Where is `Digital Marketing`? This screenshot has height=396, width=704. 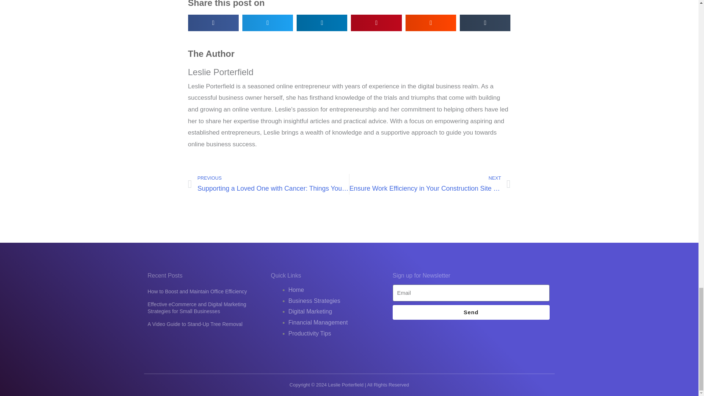 Digital Marketing is located at coordinates (309, 311).